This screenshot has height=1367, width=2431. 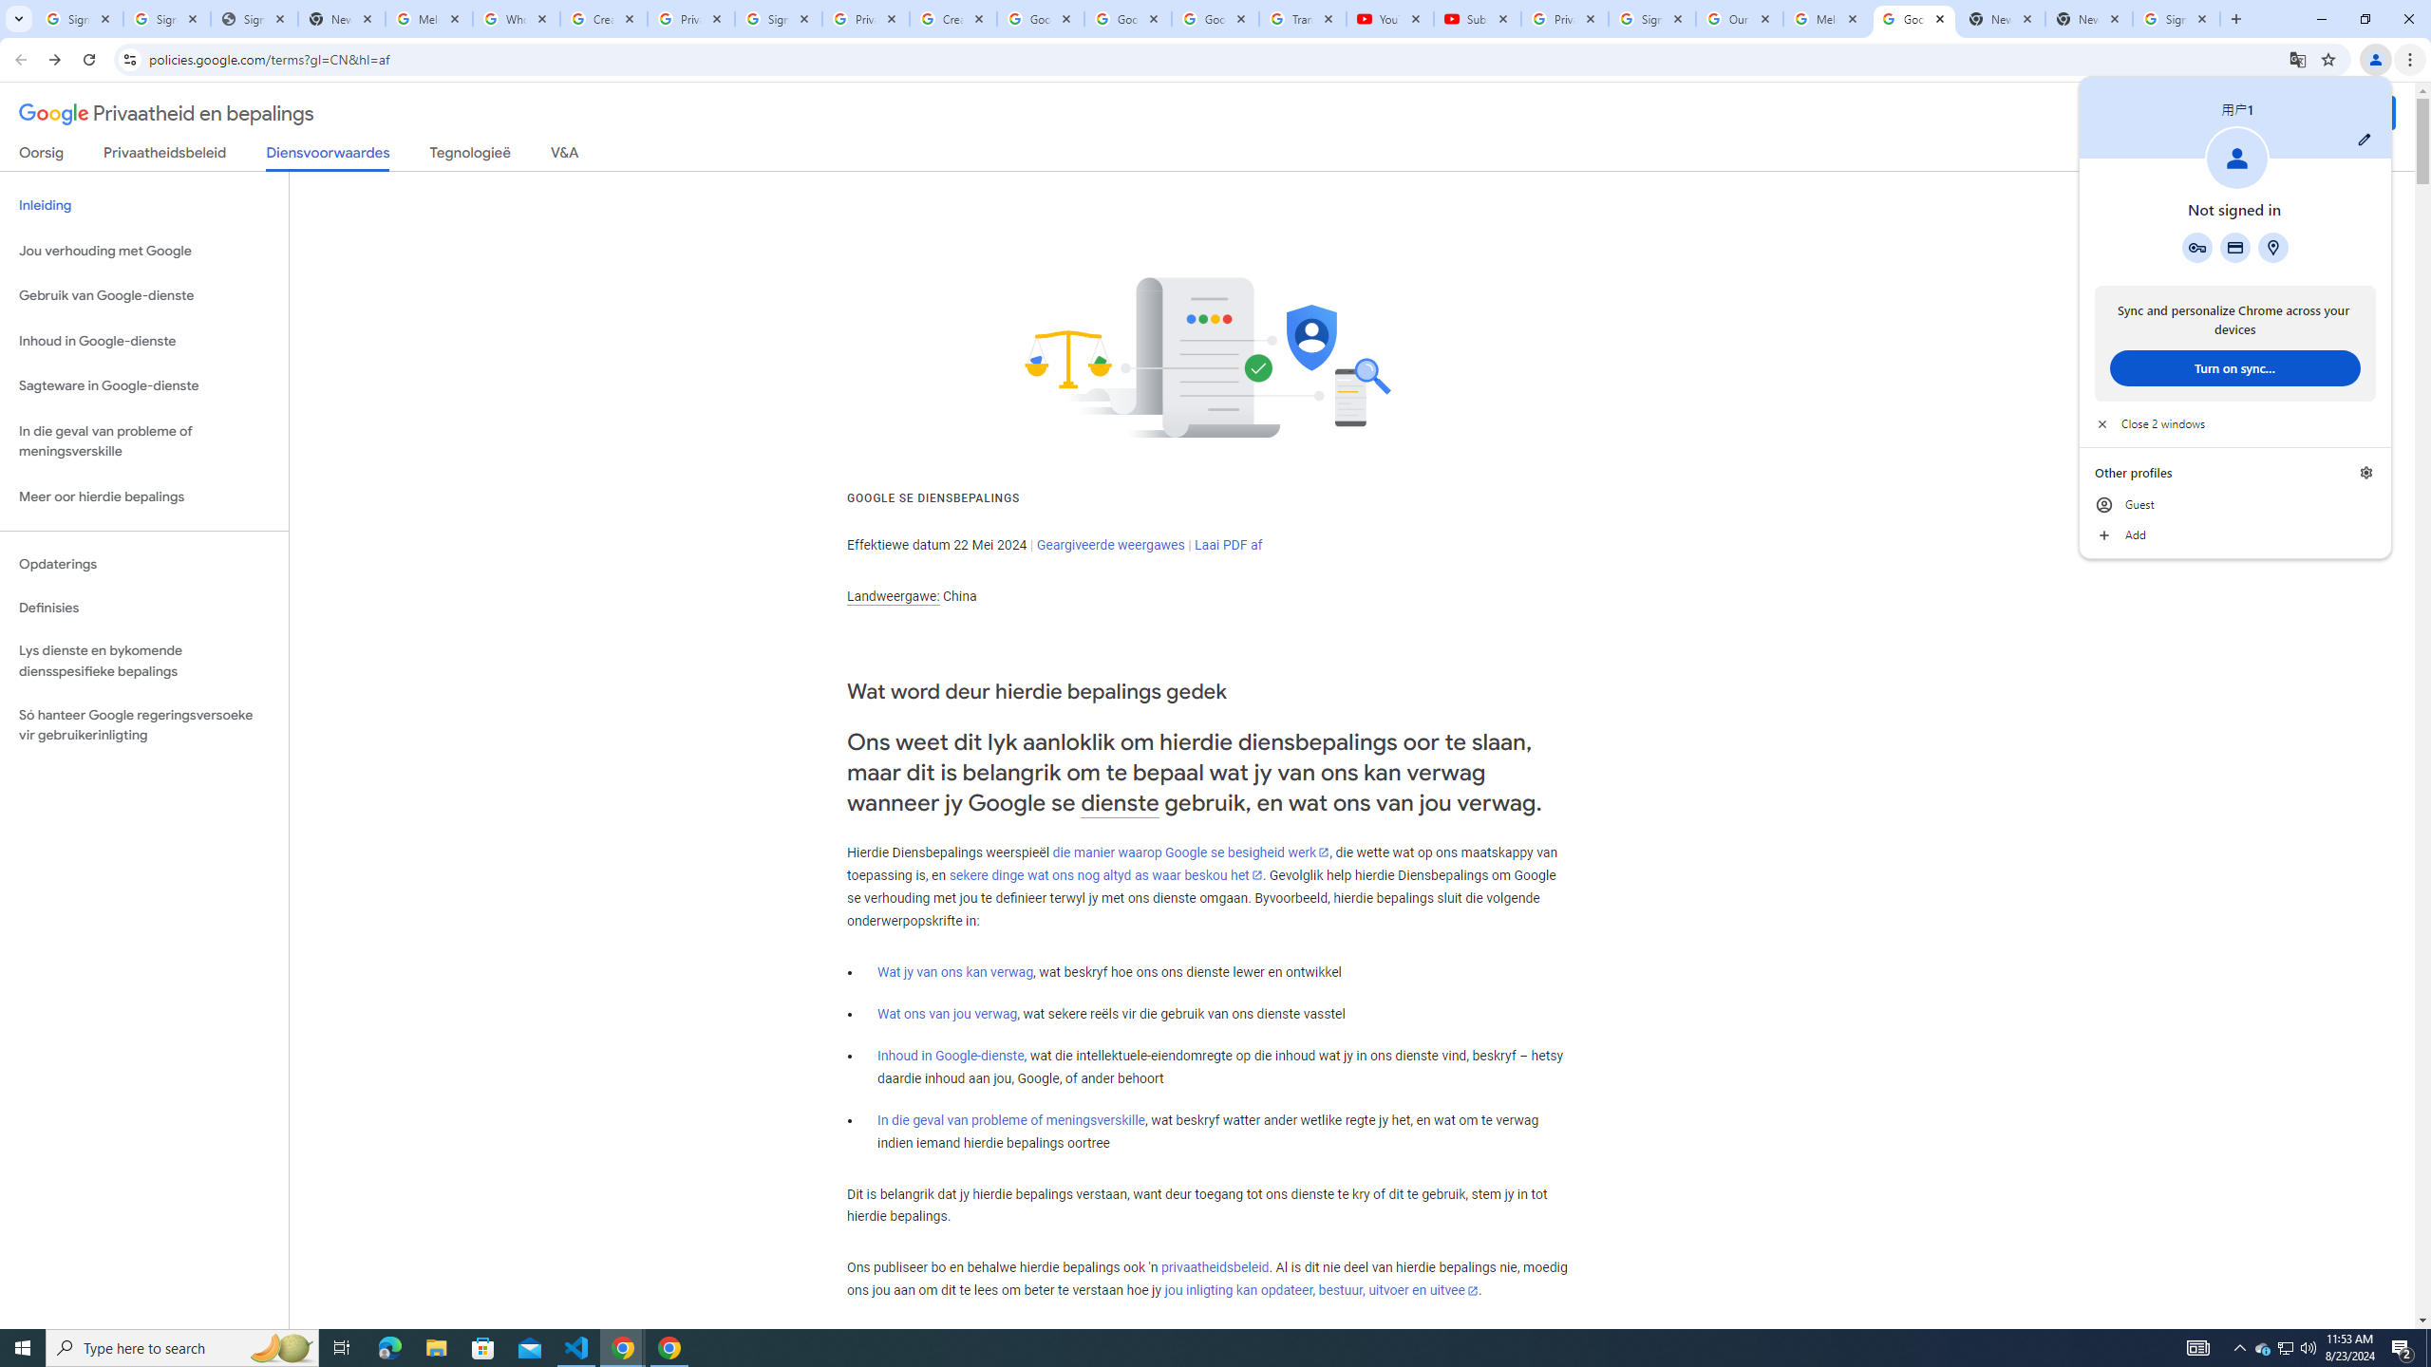 I want to click on Google Chrome - 1 running window, so click(x=669, y=1348).